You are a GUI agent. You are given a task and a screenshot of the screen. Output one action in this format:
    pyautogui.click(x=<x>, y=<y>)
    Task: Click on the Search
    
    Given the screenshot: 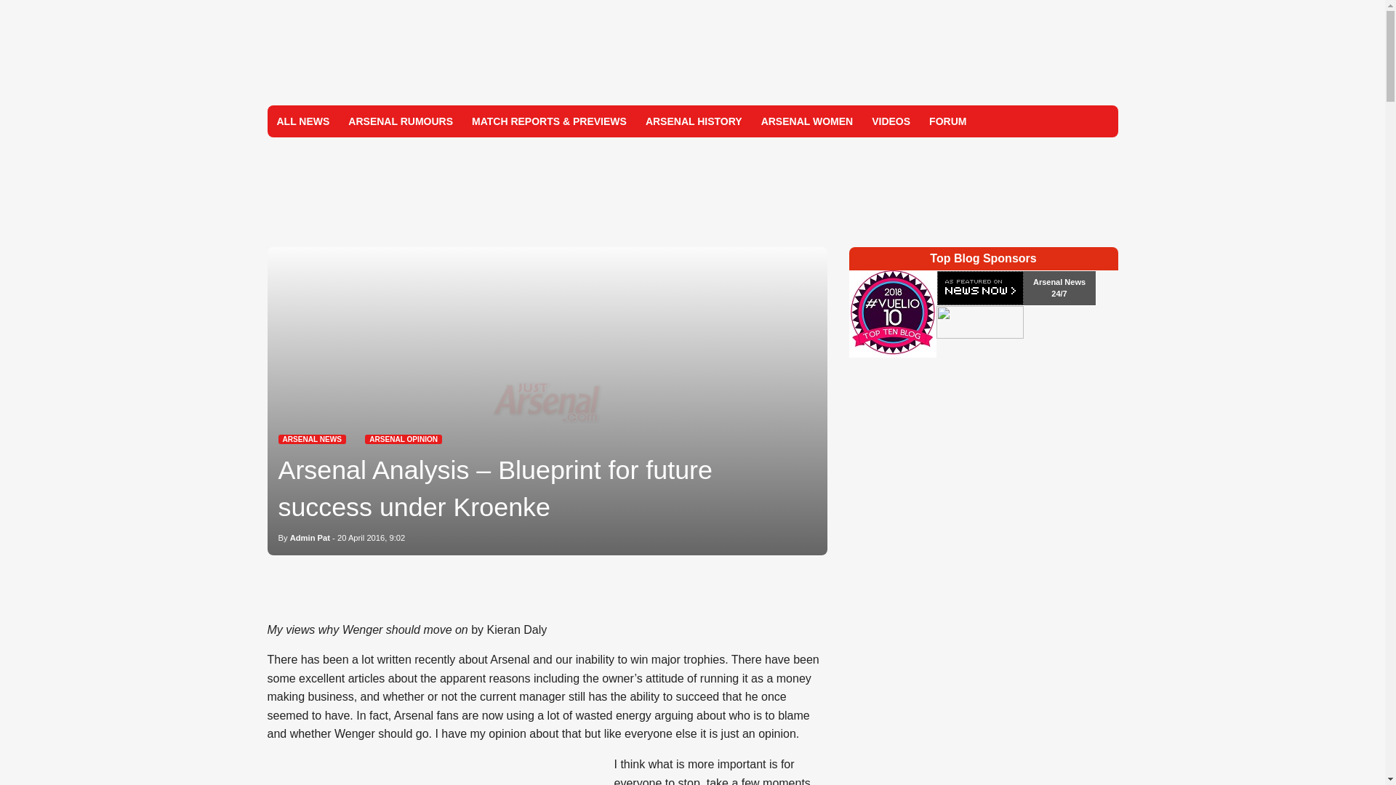 What is the action you would take?
    pyautogui.click(x=1101, y=121)
    